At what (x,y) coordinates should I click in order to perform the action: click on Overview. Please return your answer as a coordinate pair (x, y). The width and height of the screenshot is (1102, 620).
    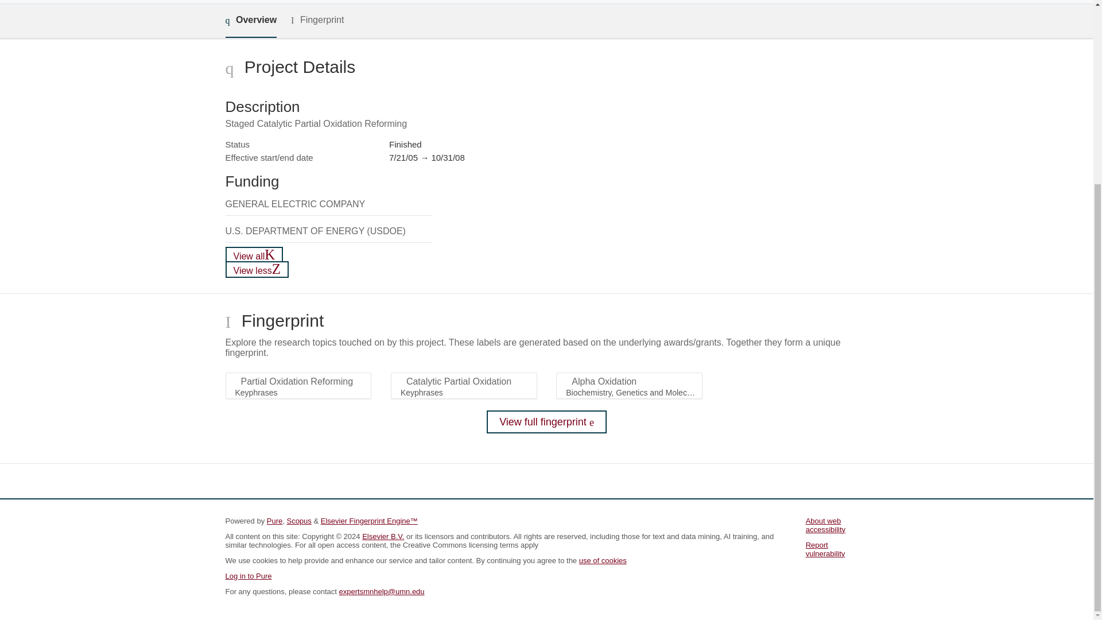
    Looking at the image, I should click on (250, 21).